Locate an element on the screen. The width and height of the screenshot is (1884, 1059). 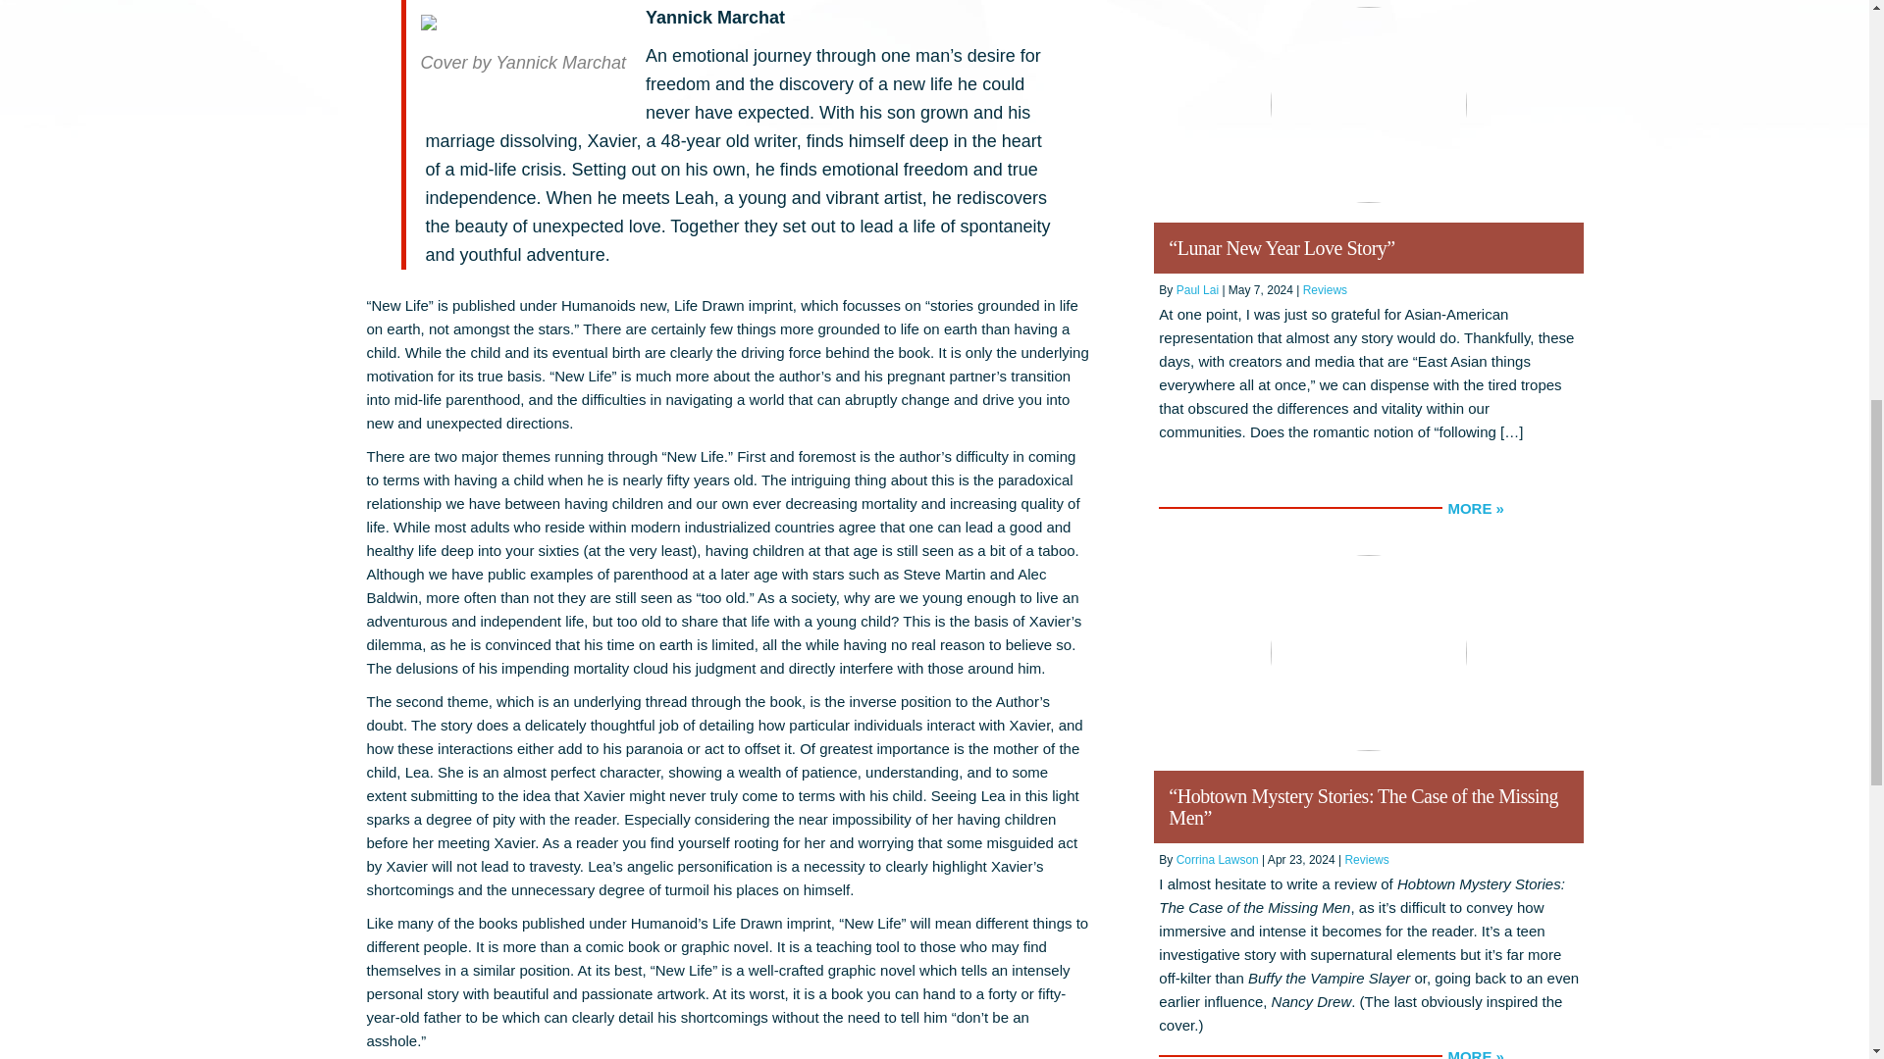
Reviews is located at coordinates (1366, 860).